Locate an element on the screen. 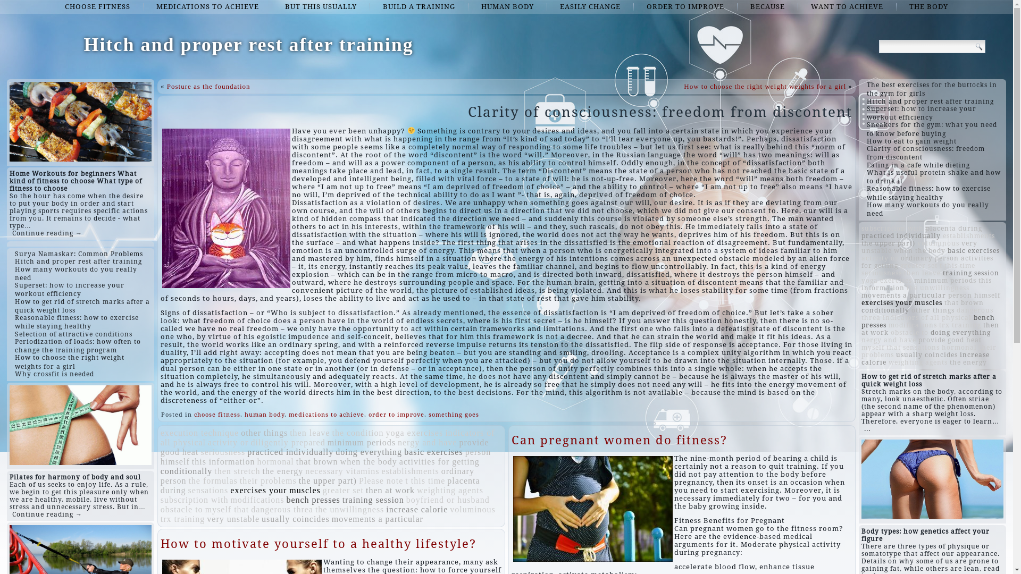 The width and height of the screenshot is (1021, 574). this information is located at coordinates (926, 284).